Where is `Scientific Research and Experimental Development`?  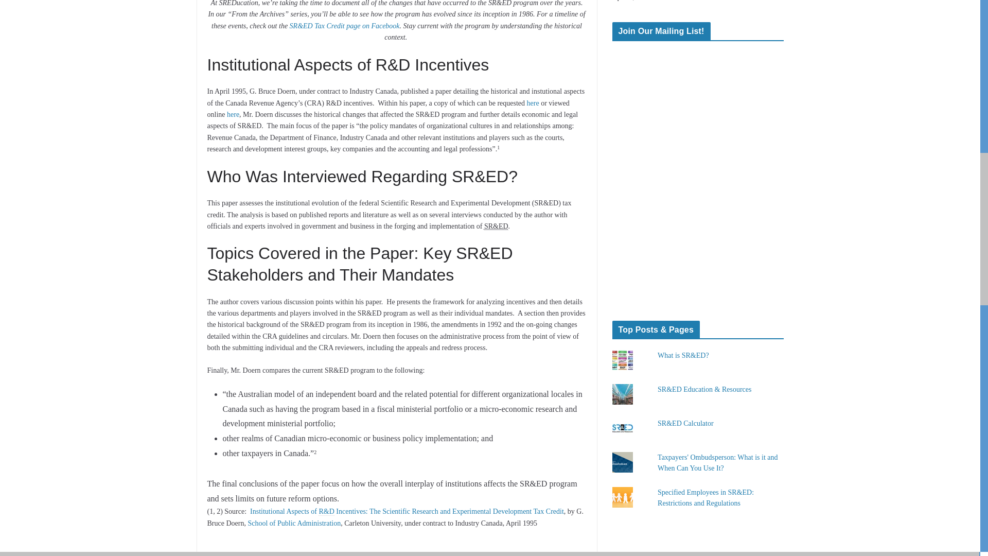 Scientific Research and Experimental Development is located at coordinates (496, 227).